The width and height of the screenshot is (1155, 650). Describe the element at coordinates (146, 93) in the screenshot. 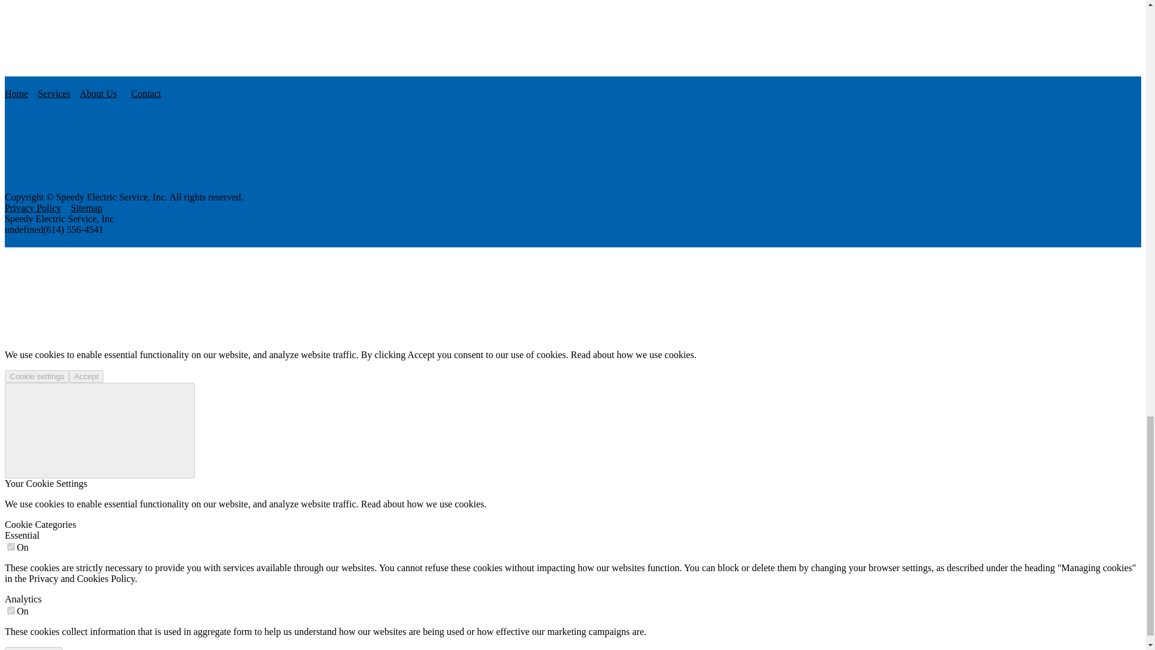

I see `Contact` at that location.